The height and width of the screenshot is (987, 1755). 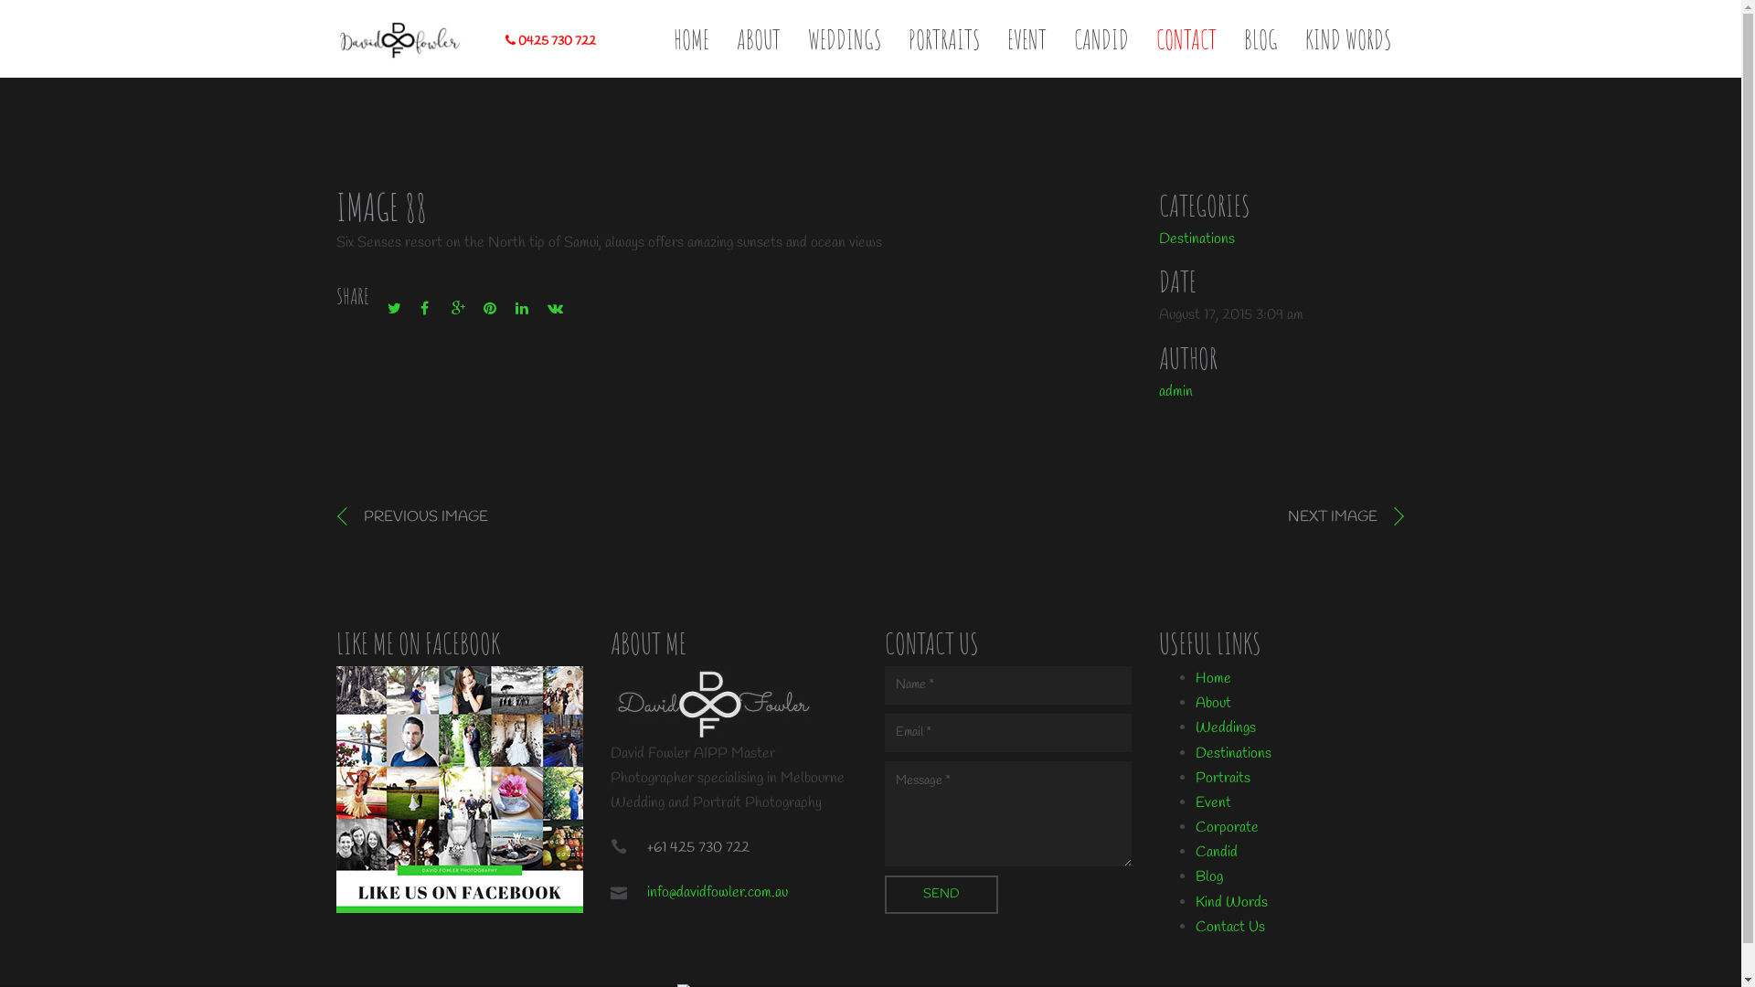 What do you see at coordinates (1214, 802) in the screenshot?
I see `Event` at bounding box center [1214, 802].